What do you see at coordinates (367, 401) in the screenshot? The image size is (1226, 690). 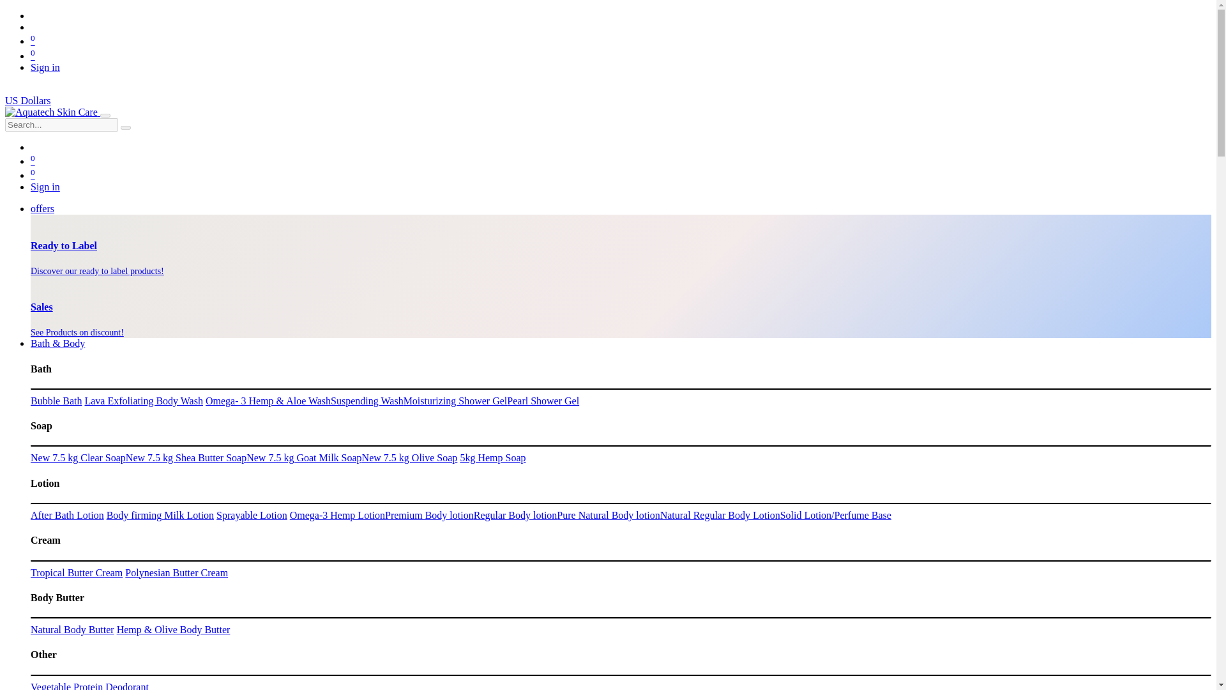 I see `Suspending Wash` at bounding box center [367, 401].